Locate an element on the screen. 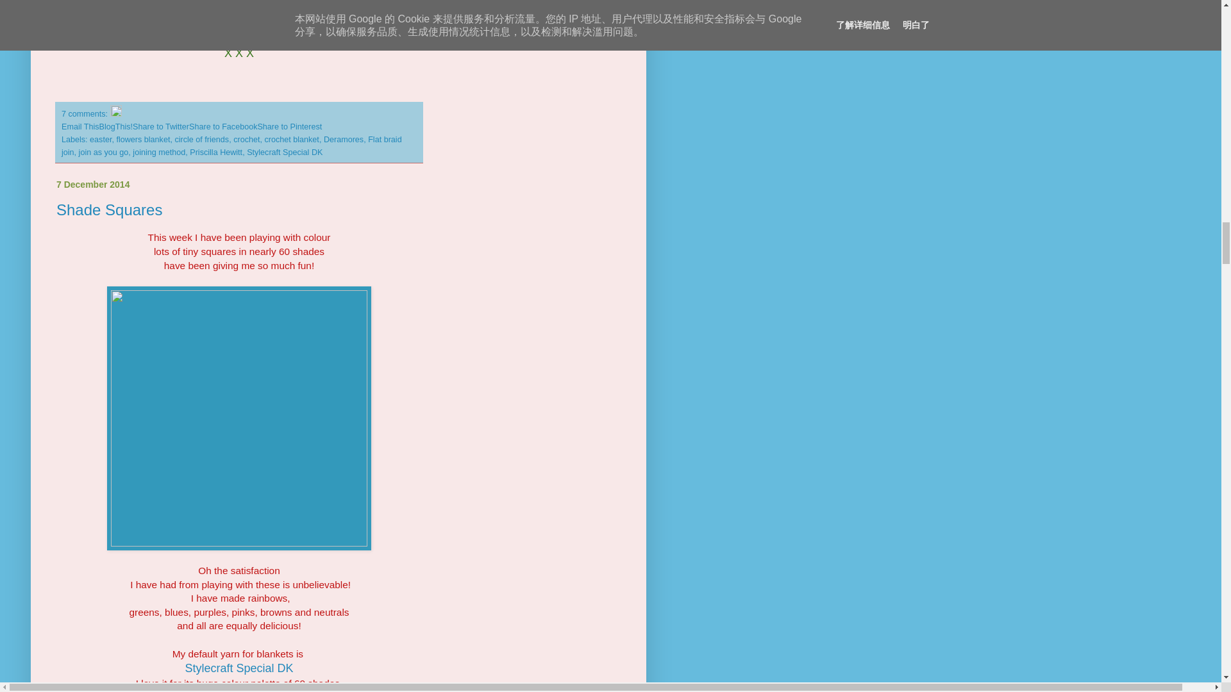 This screenshot has width=1231, height=692. Edit Post is located at coordinates (116, 113).